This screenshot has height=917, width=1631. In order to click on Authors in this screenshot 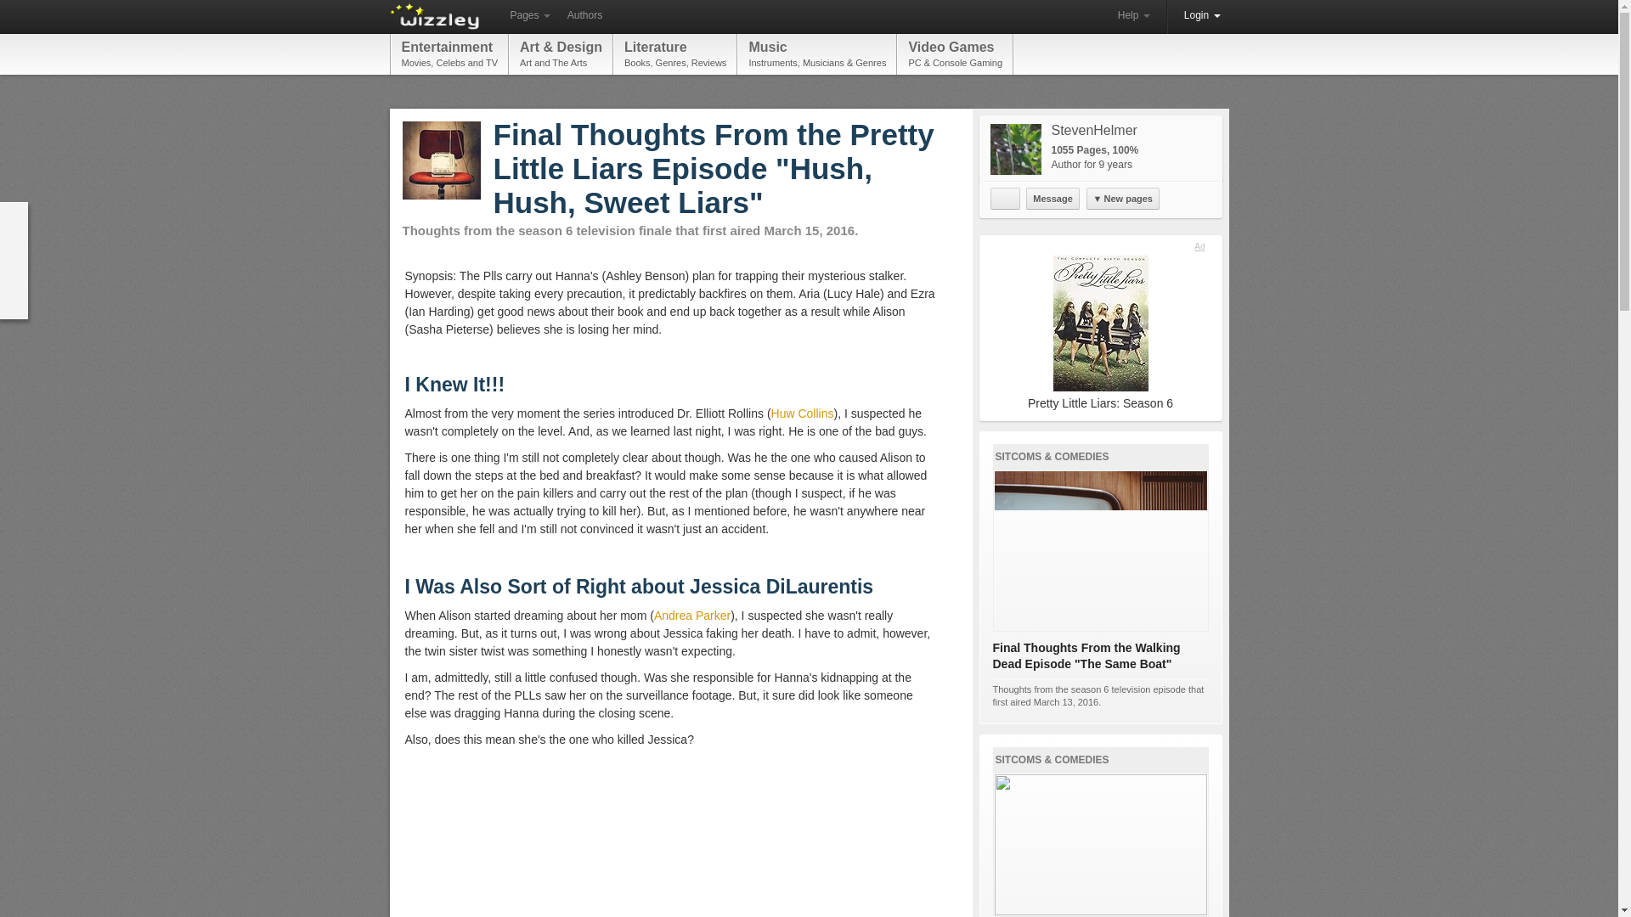, I will do `click(802, 413)`.